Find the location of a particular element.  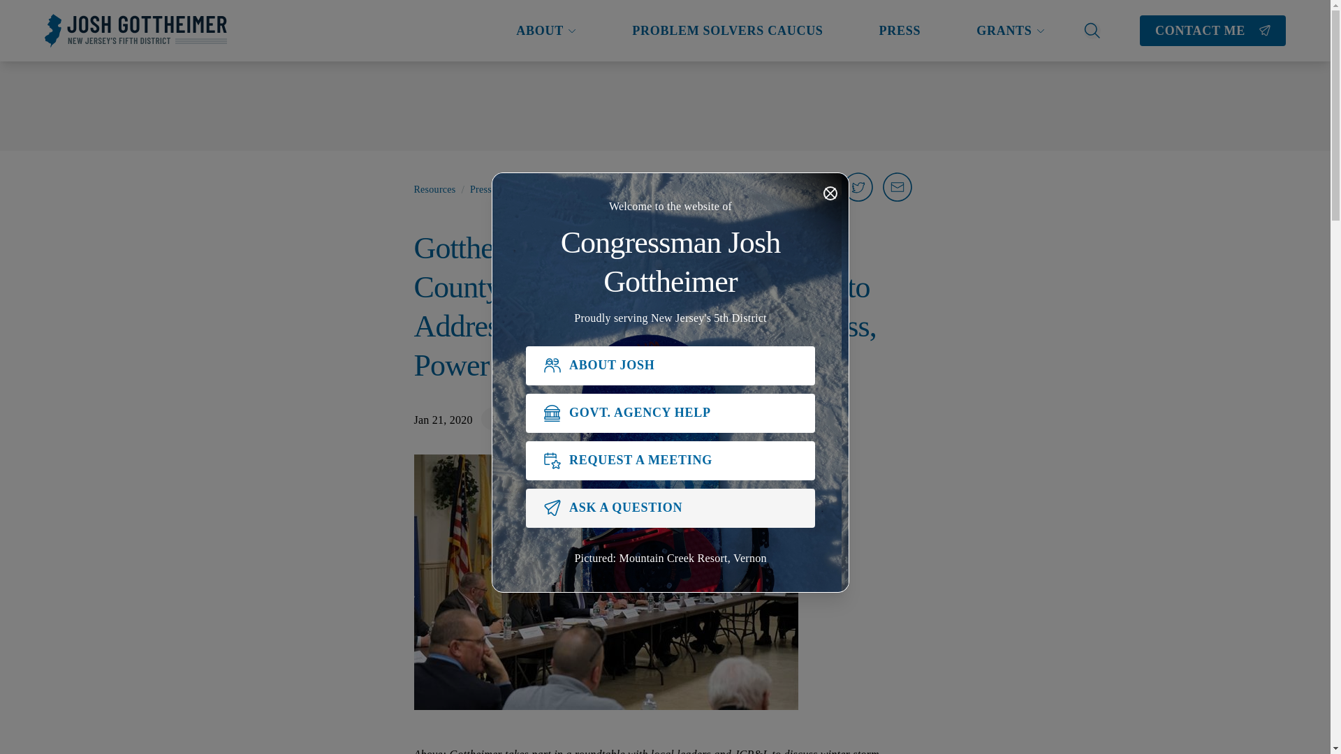

ABOUT JOSH is located at coordinates (670, 365).